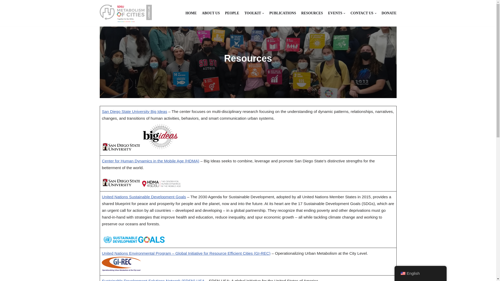  Describe the element at coordinates (312, 13) in the screenshot. I see `RESOURCES` at that location.